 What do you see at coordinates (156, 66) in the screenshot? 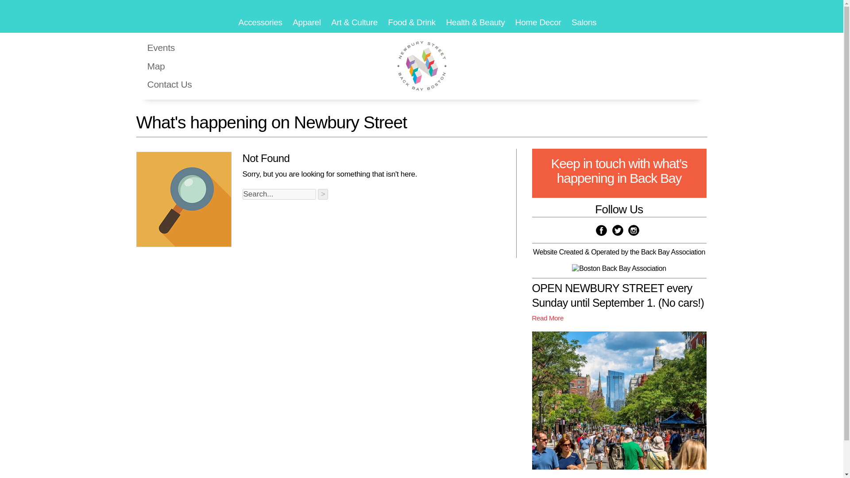
I see `Map` at bounding box center [156, 66].